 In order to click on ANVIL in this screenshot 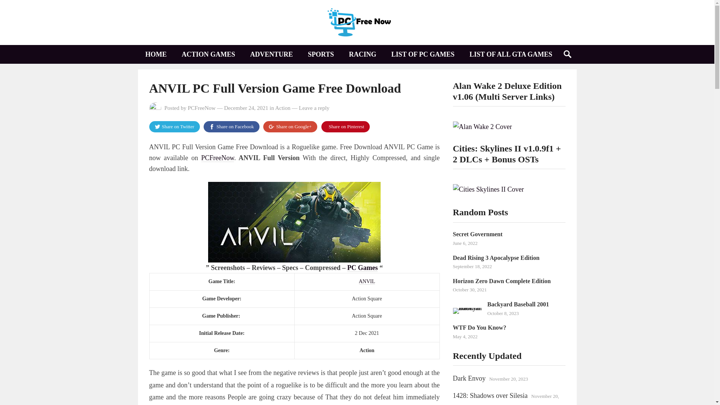, I will do `click(367, 282)`.